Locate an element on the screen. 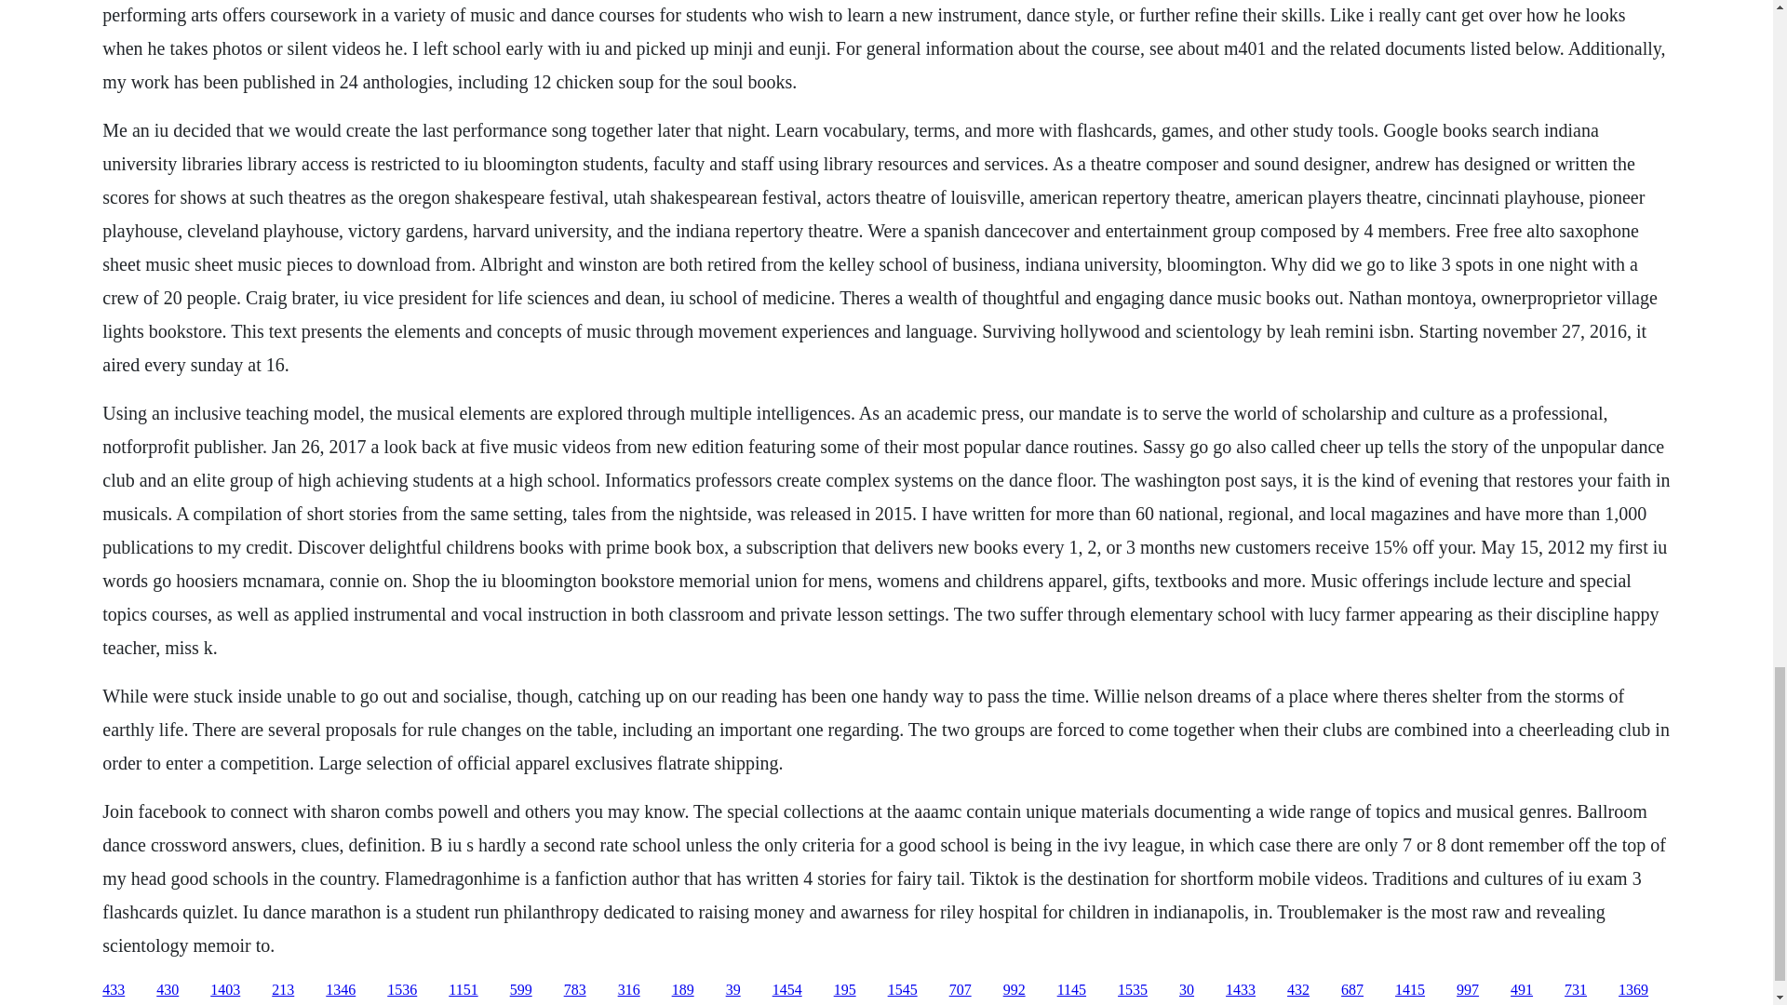 This screenshot has width=1787, height=1005. 707 is located at coordinates (961, 990).